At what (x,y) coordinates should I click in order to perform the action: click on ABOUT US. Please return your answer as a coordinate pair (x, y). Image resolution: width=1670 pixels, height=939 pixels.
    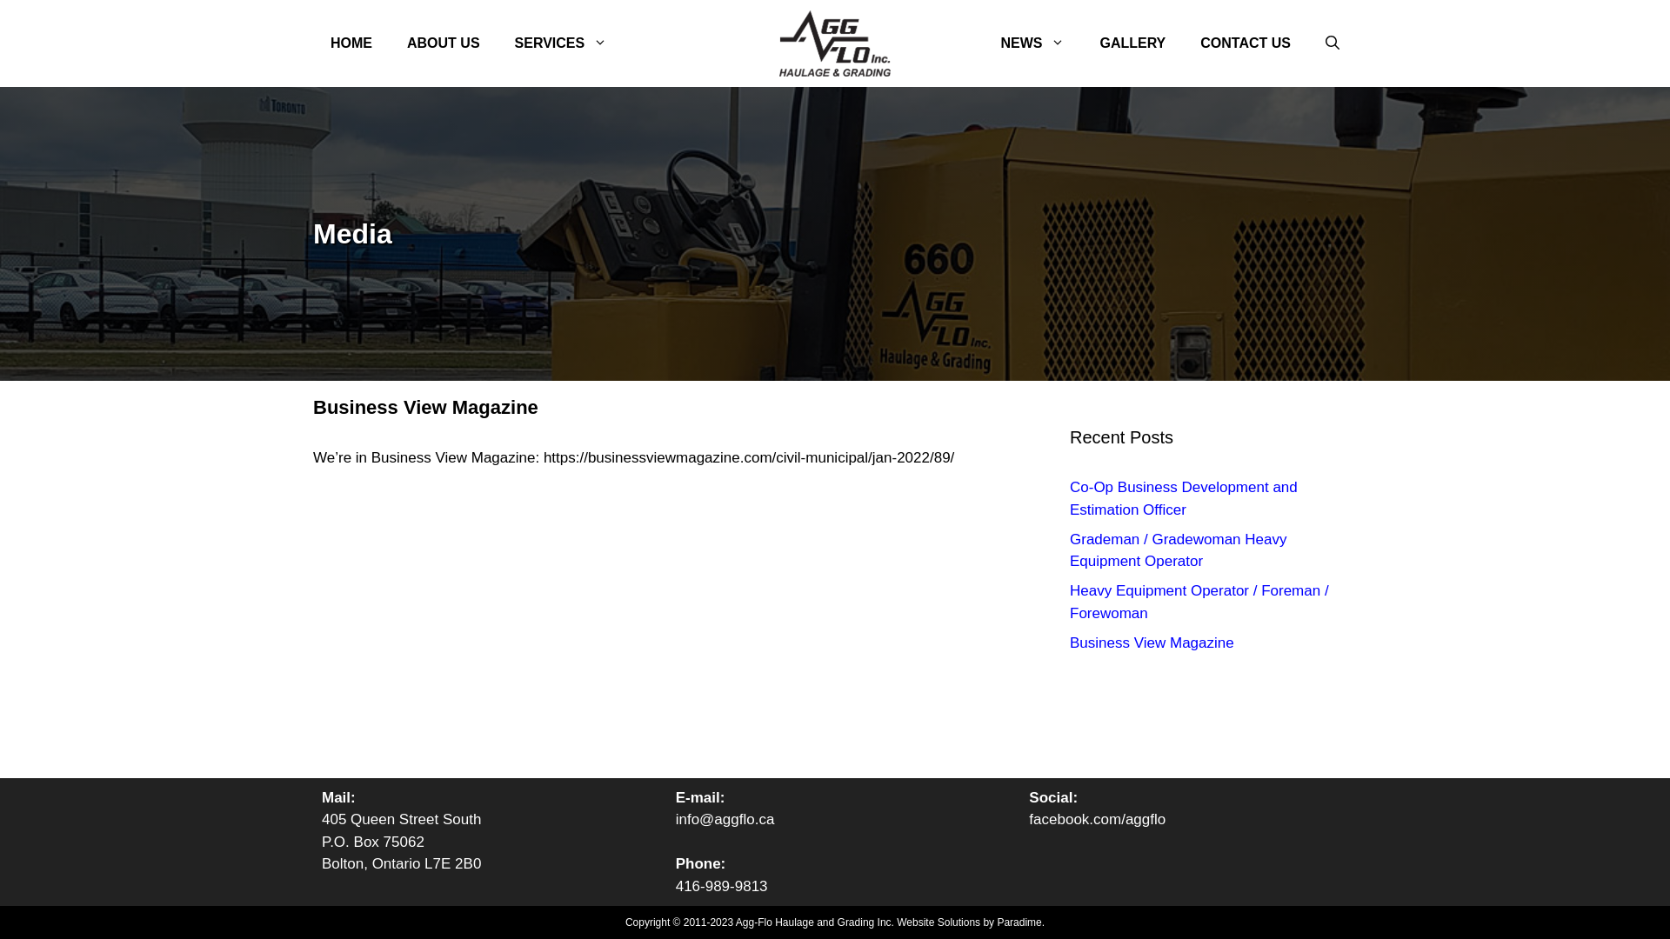
    Looking at the image, I should click on (444, 43).